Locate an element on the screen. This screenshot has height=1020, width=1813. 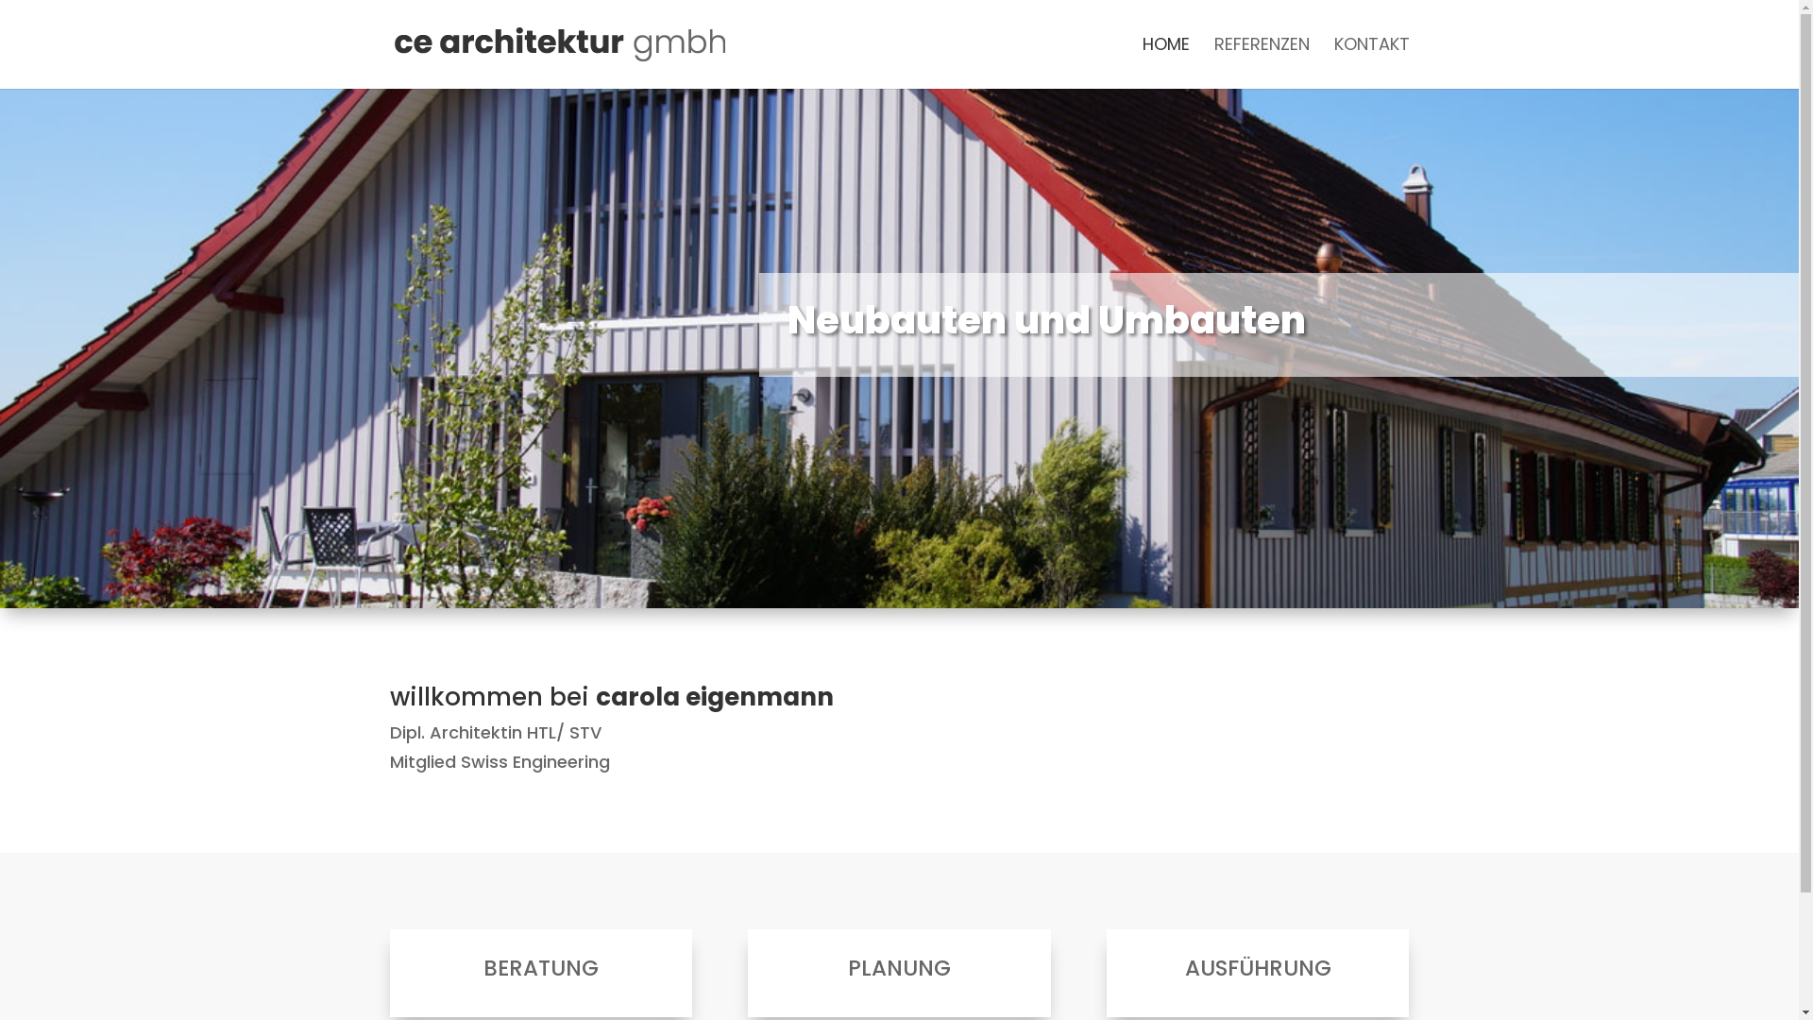
HOME is located at coordinates (1166, 63).